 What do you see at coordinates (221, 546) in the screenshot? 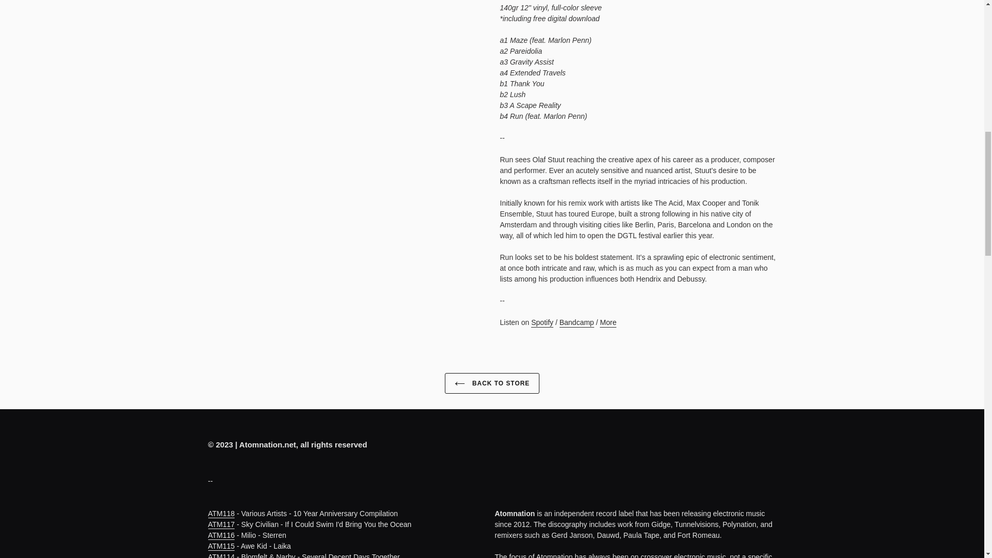
I see `ATM115` at bounding box center [221, 546].